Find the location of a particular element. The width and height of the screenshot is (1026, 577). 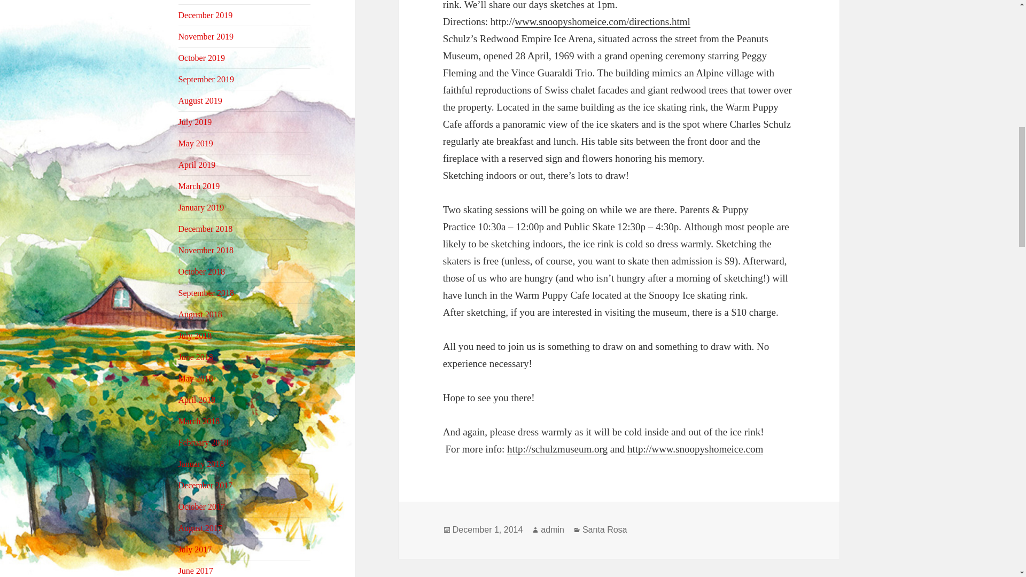

July 2019 is located at coordinates (196, 122).